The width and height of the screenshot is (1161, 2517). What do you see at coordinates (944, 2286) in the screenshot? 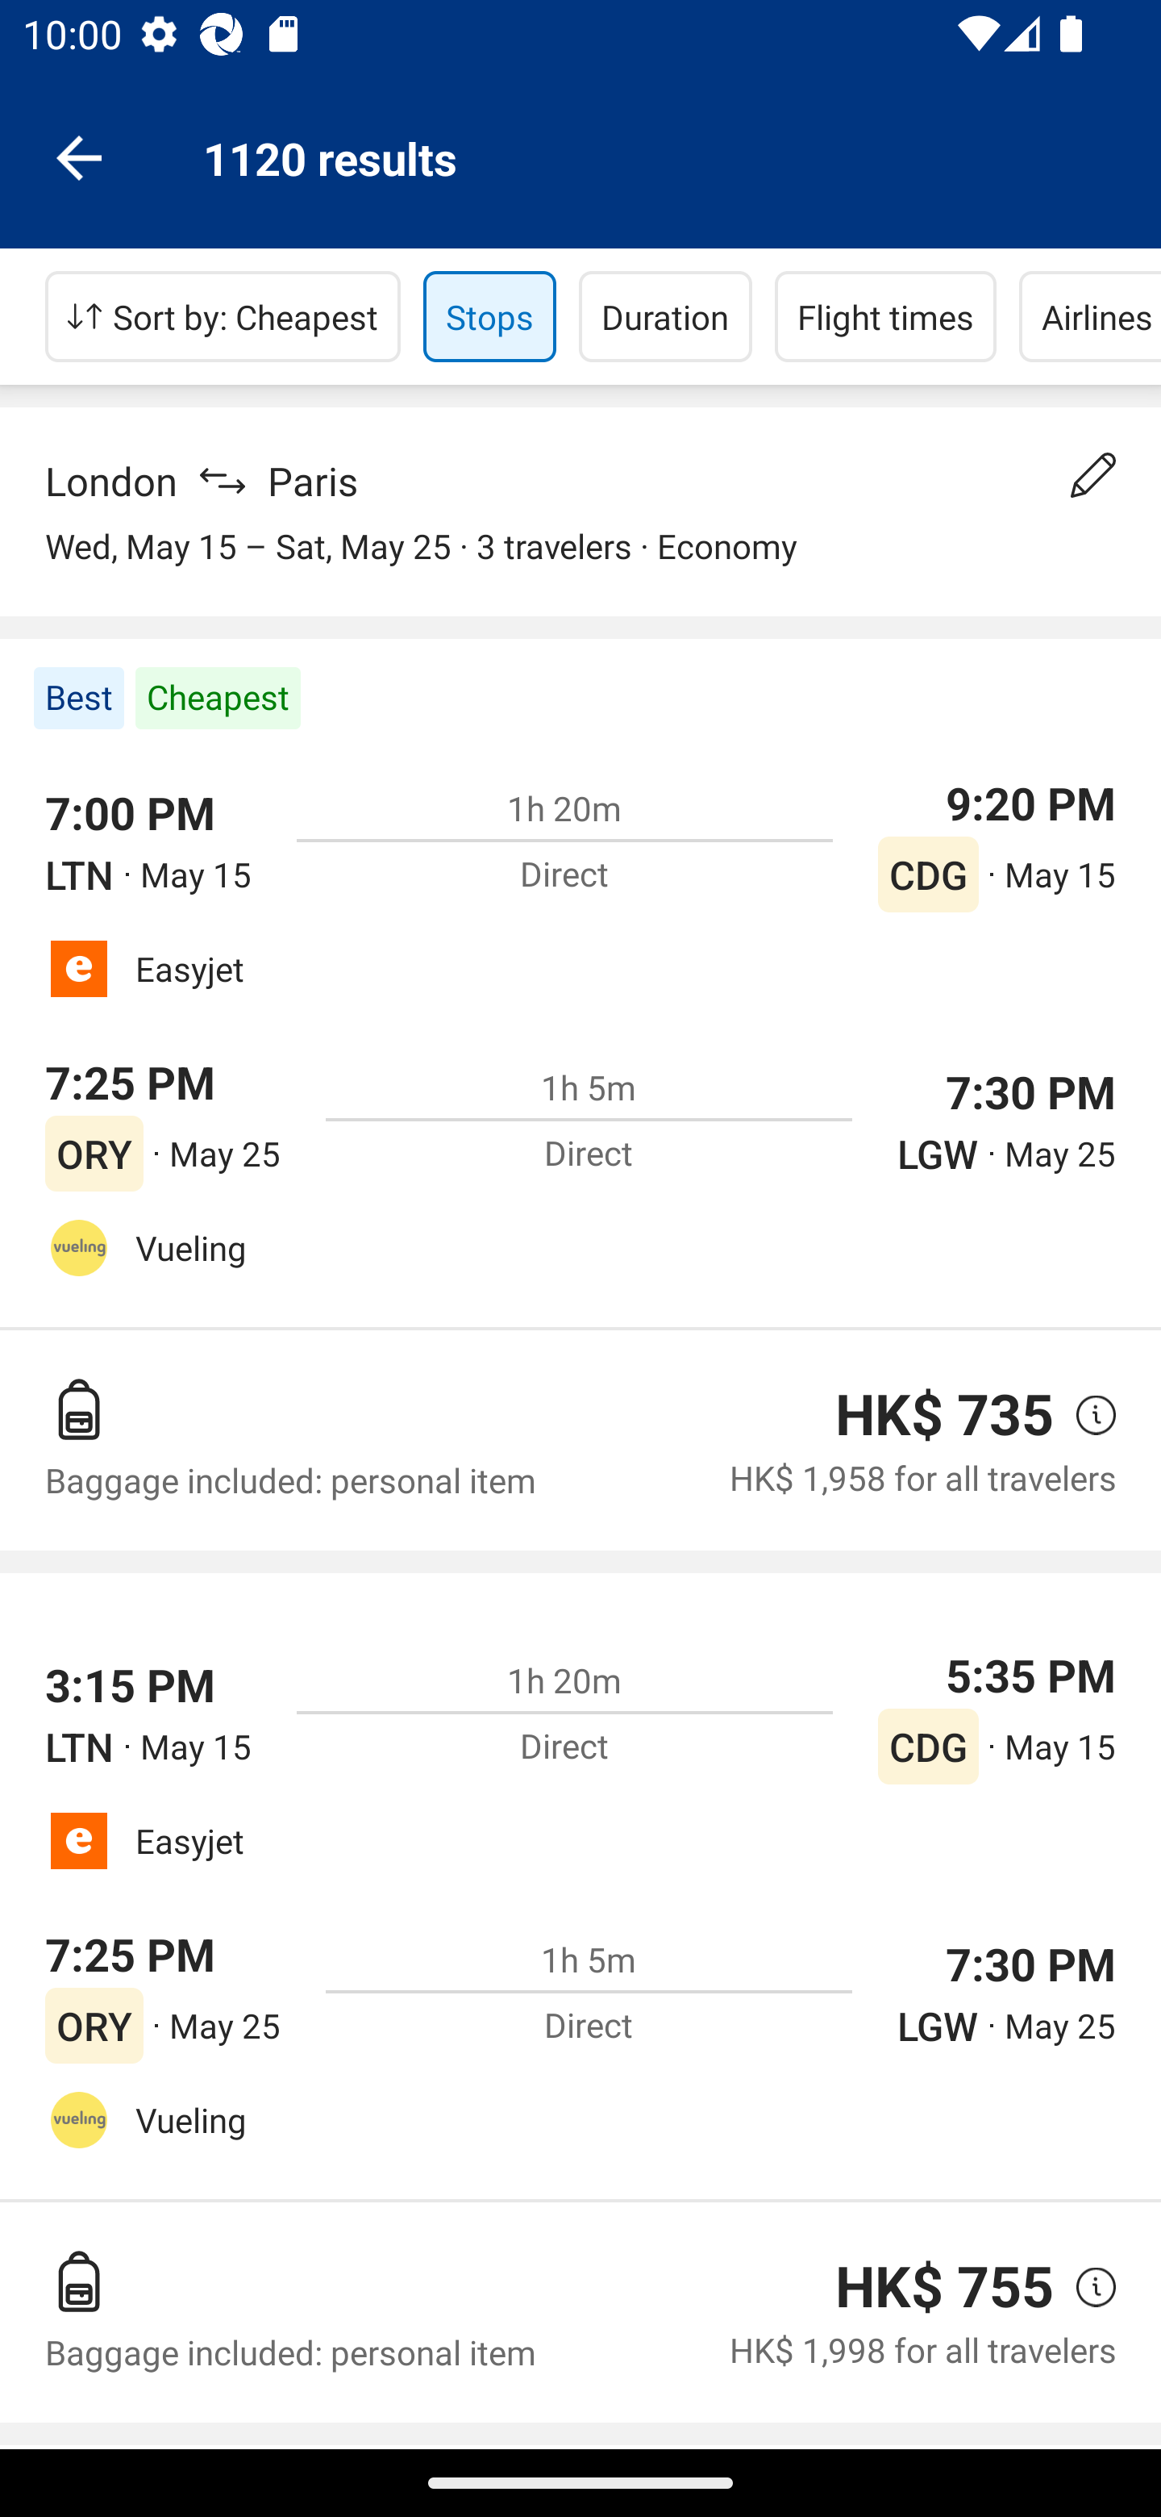
I see `HK$ 755` at bounding box center [944, 2286].